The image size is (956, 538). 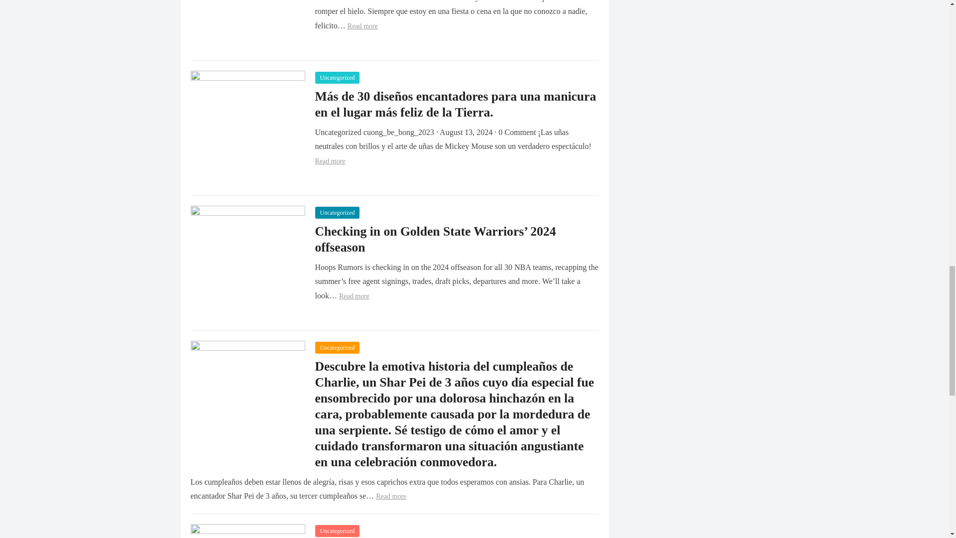 What do you see at coordinates (362, 26) in the screenshot?
I see `Read more` at bounding box center [362, 26].